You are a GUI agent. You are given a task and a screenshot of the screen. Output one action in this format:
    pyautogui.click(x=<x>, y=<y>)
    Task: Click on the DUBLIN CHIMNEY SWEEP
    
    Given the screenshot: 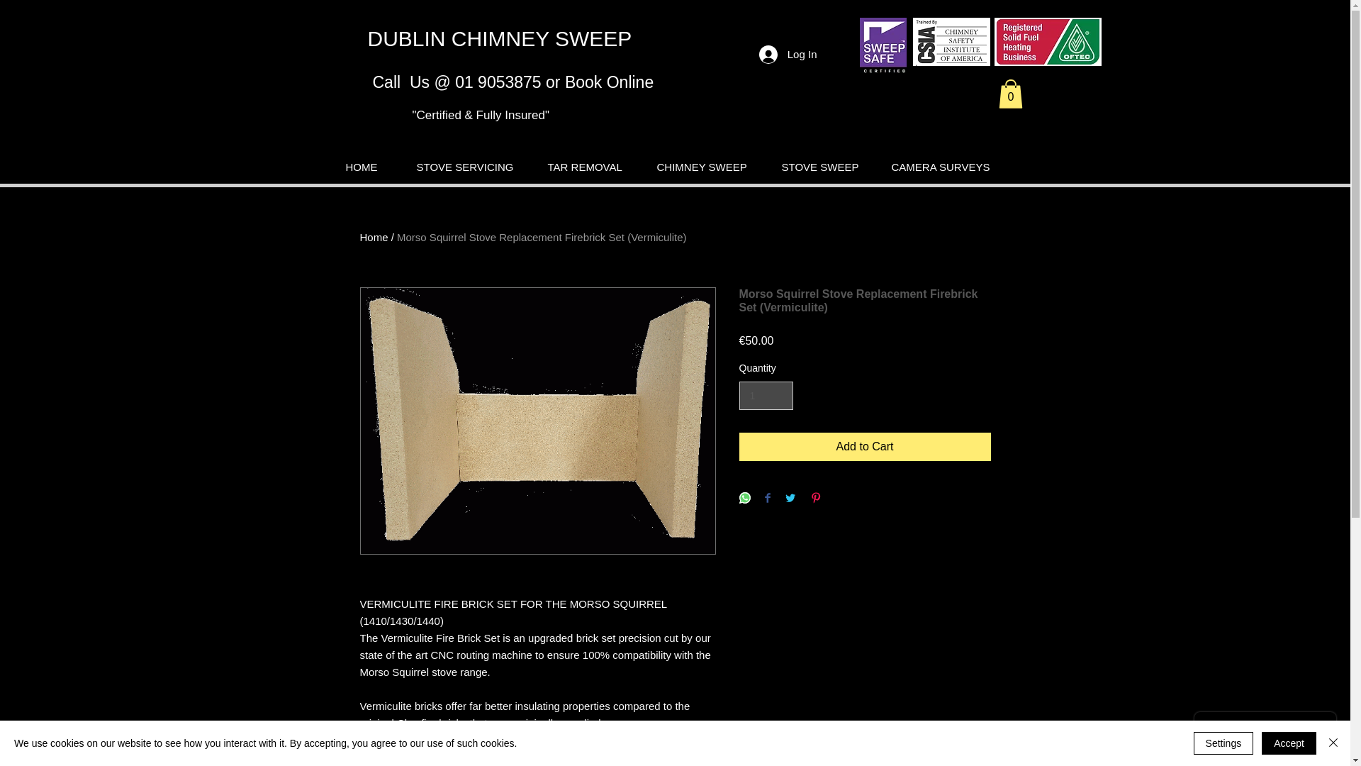 What is the action you would take?
    pyautogui.click(x=499, y=38)
    